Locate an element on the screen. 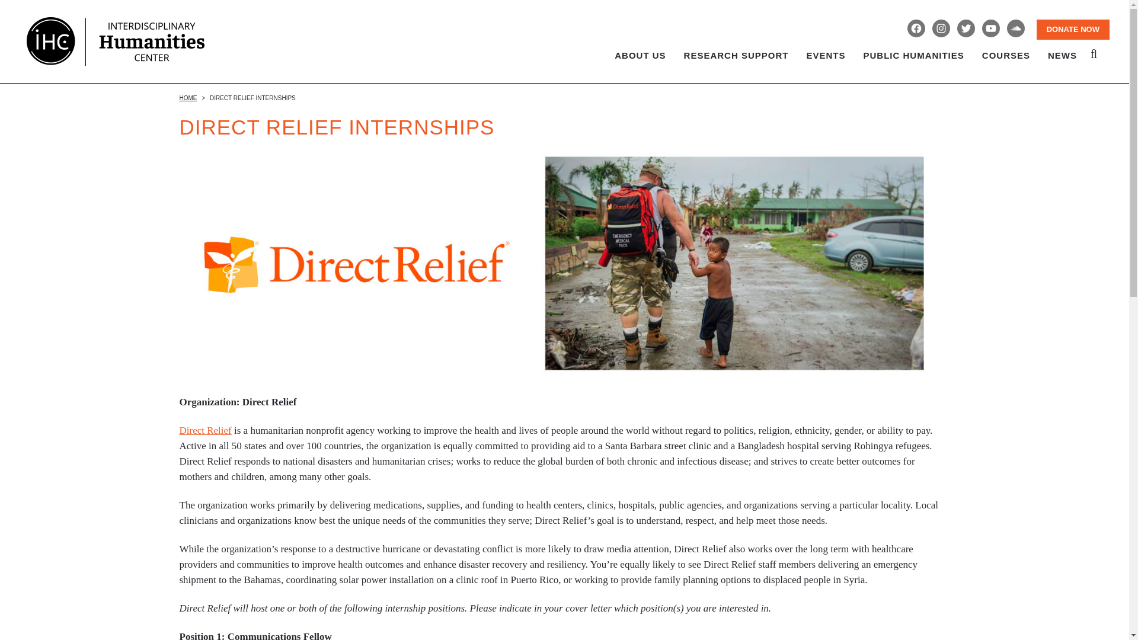 Image resolution: width=1138 pixels, height=640 pixels. EVENTS is located at coordinates (826, 41).